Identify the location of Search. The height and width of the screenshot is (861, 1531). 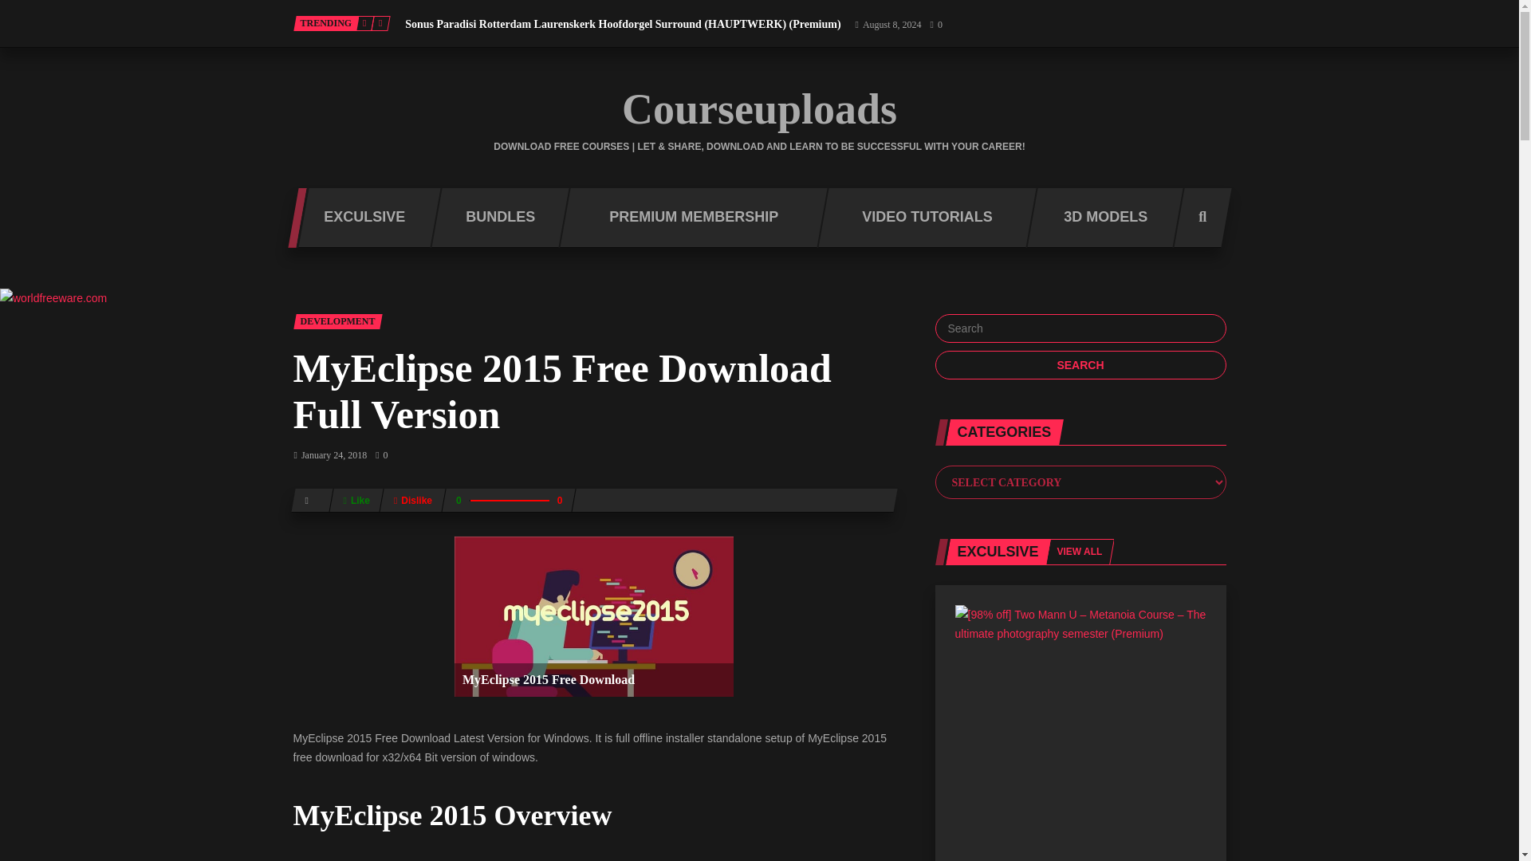
(1080, 365).